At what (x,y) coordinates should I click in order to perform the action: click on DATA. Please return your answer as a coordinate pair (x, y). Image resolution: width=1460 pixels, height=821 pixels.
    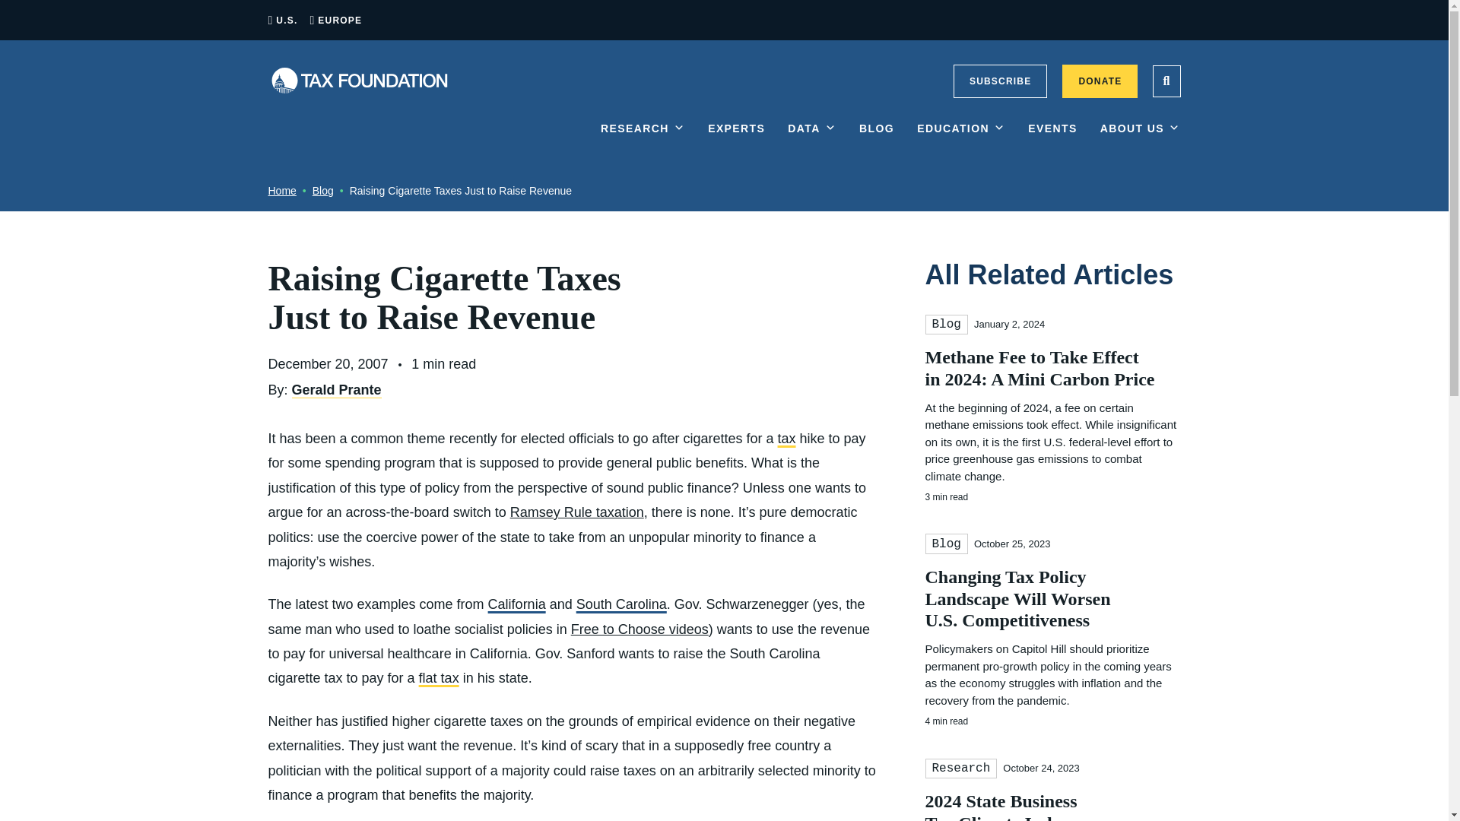
    Looking at the image, I should click on (812, 140).